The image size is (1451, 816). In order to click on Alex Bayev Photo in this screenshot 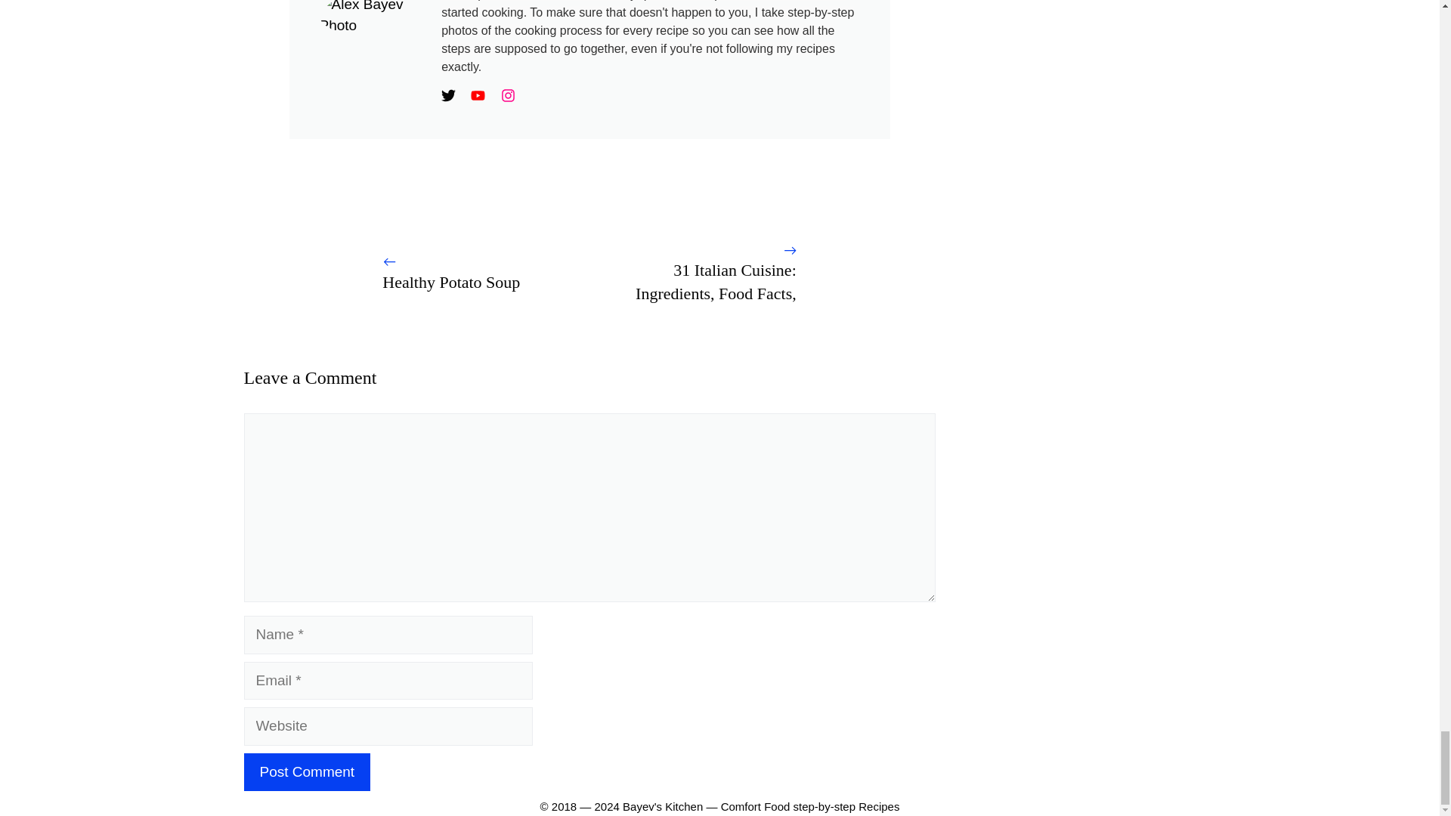, I will do `click(373, 18)`.